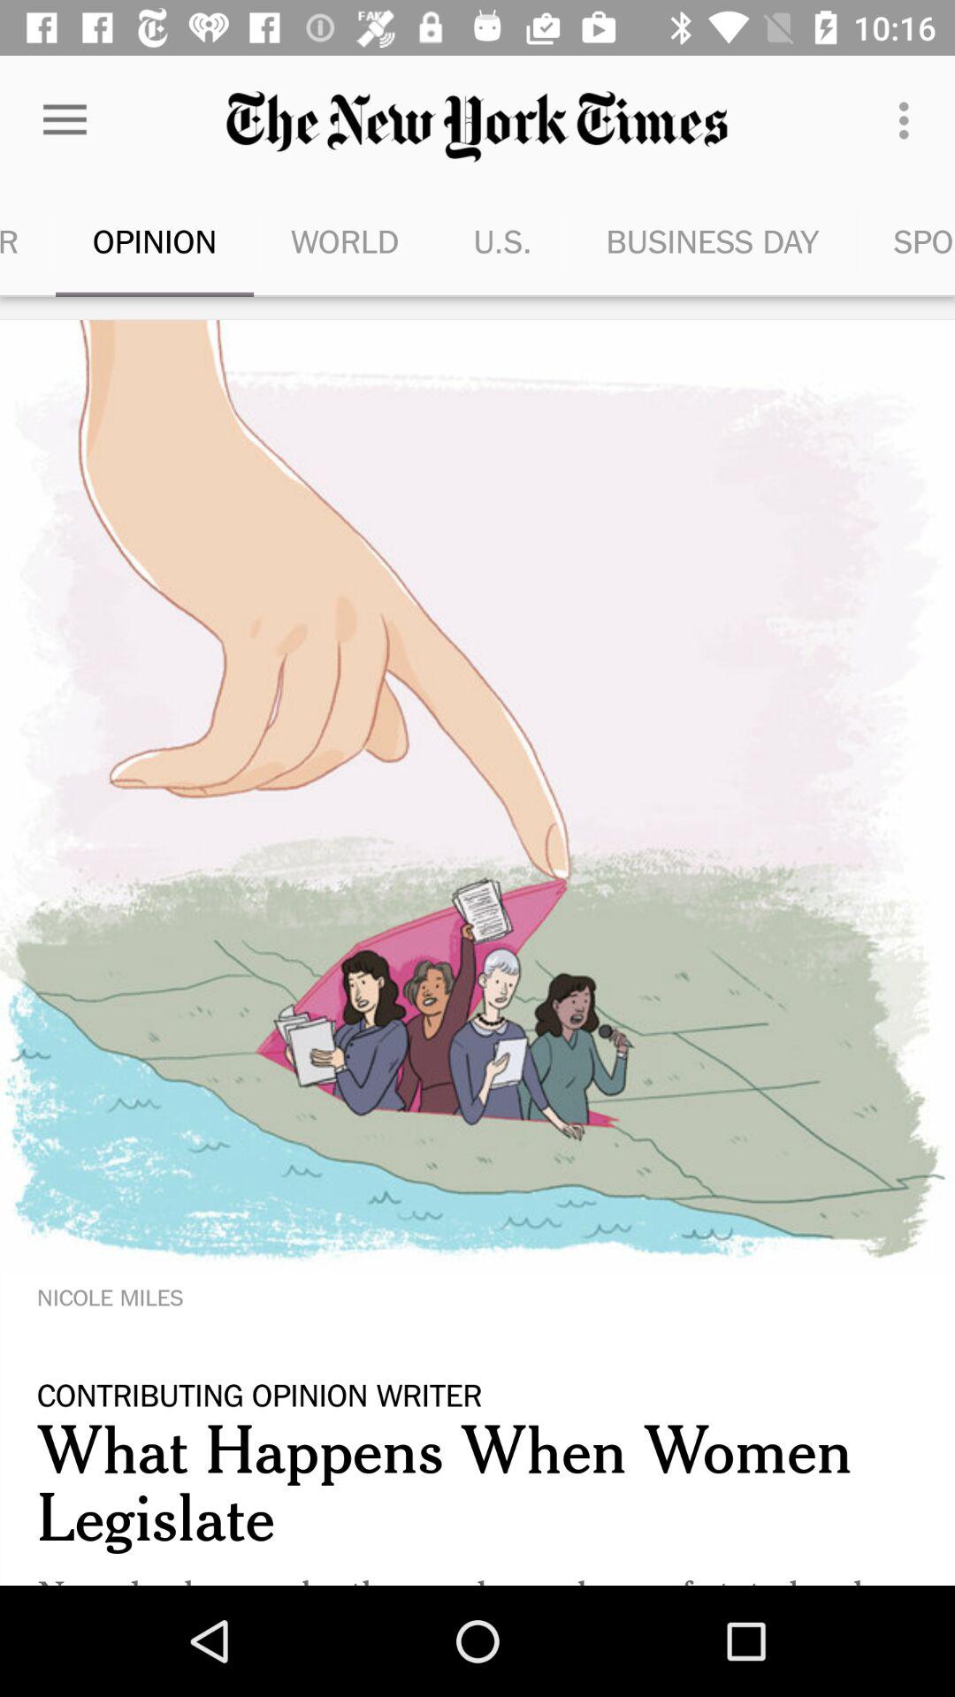  I want to click on launch the icon next to opinion, so click(345, 240).